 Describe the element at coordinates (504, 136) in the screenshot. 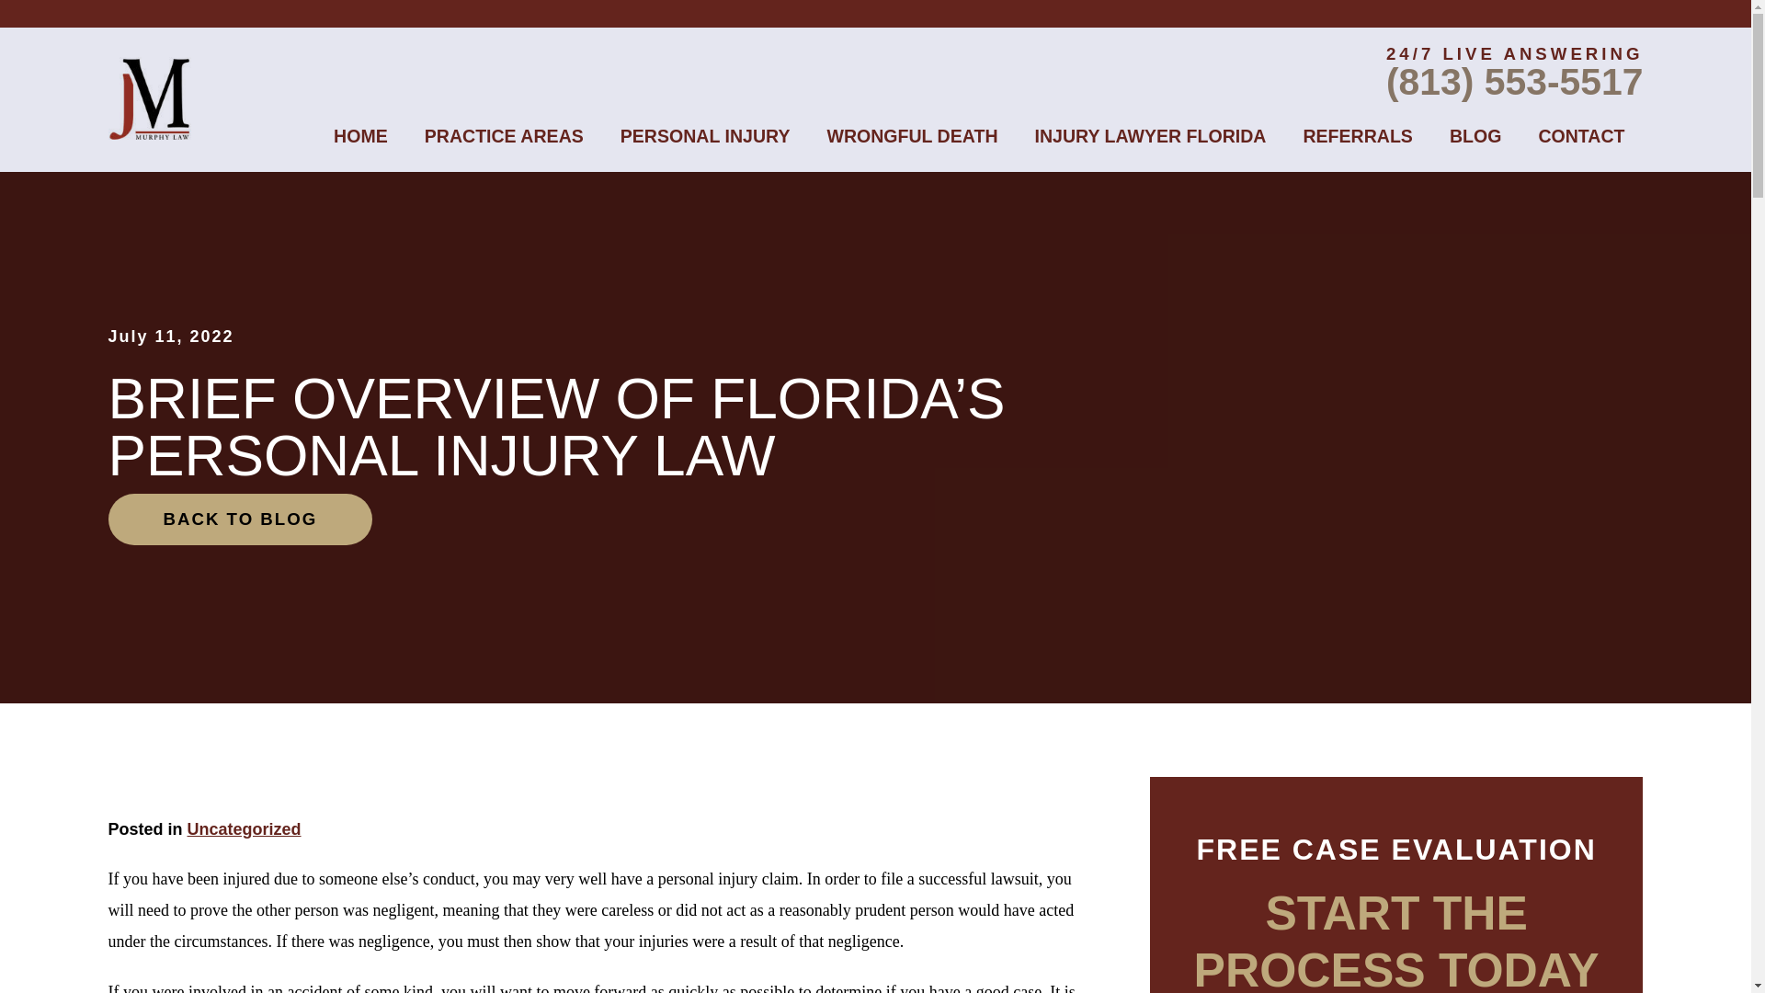

I see `PRACTICE AREAS` at that location.